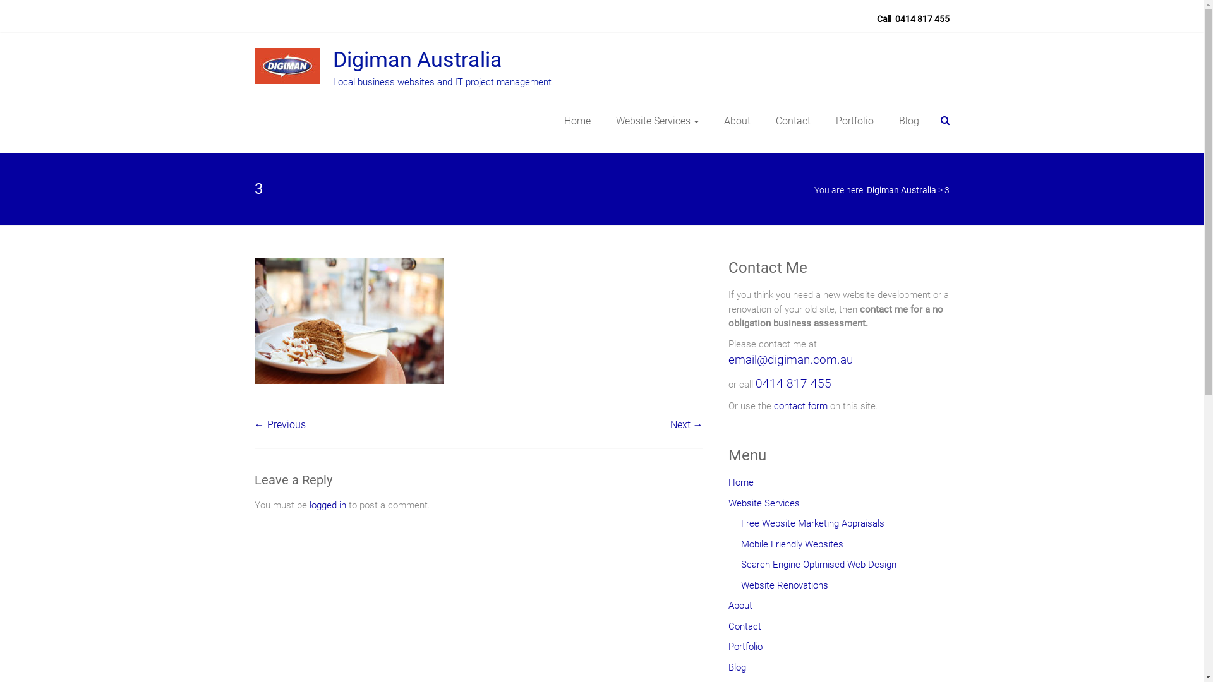  Describe the element at coordinates (854, 121) in the screenshot. I see `Portfolio` at that location.